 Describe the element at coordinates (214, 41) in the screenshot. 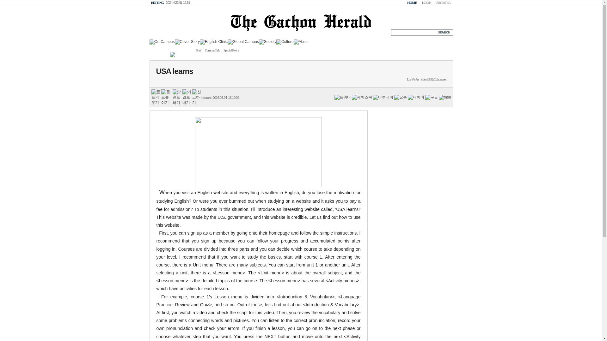

I see `English Clinic` at that location.